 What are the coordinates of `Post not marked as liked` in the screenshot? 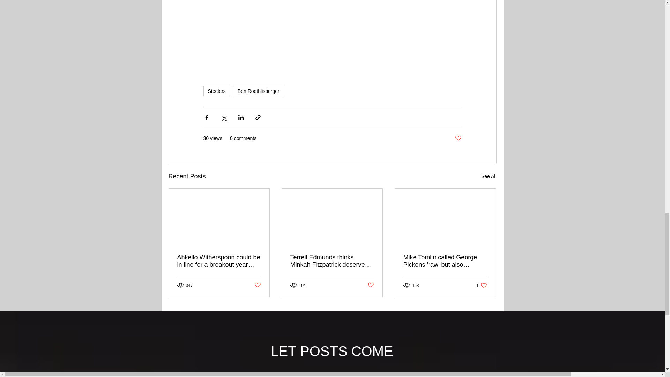 It's located at (482, 285).